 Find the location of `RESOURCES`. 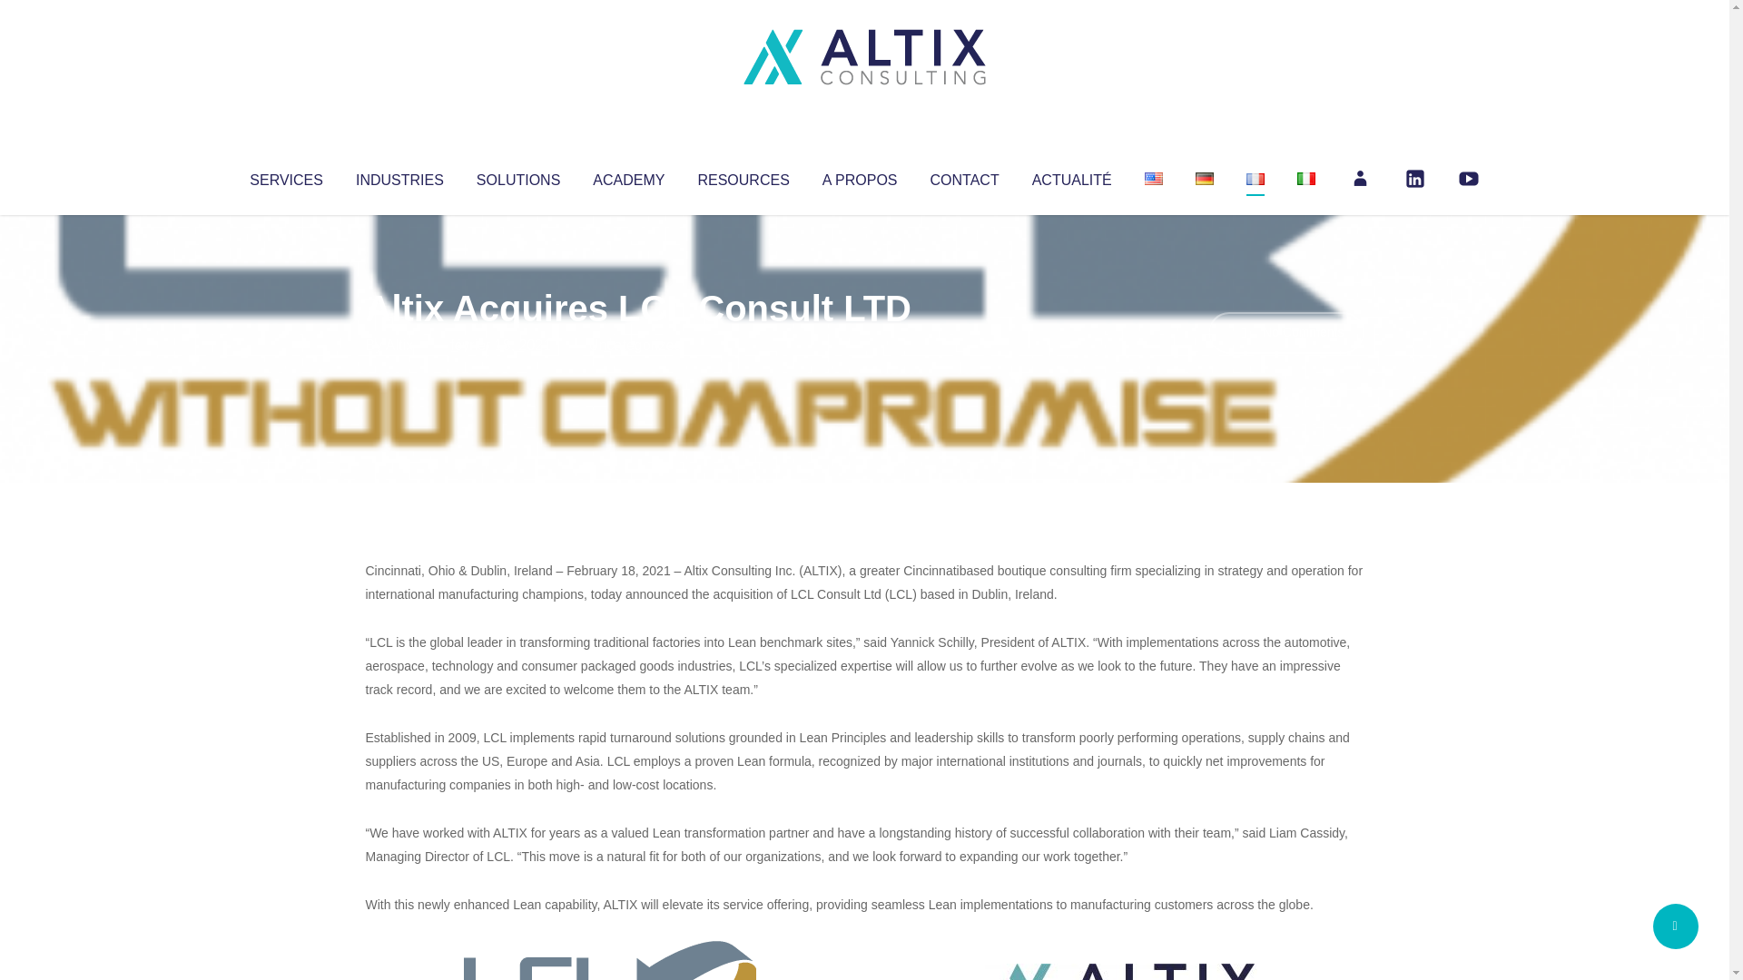

RESOURCES is located at coordinates (743, 176).